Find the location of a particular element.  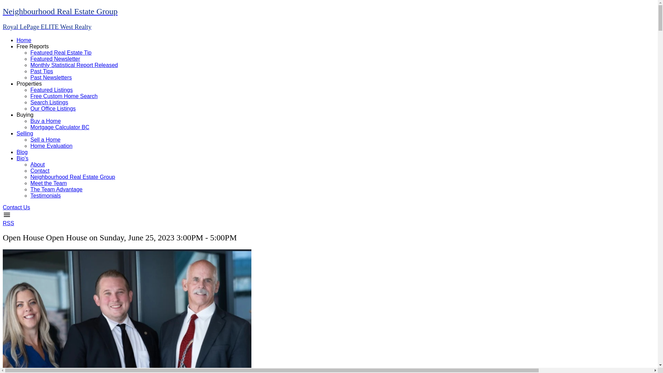

Buy a Home is located at coordinates (46, 121).